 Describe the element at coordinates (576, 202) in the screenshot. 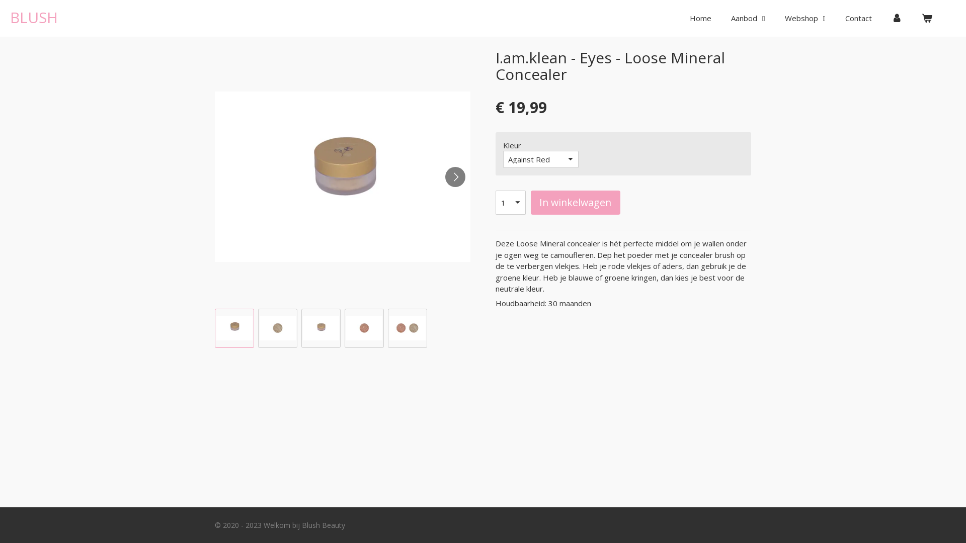

I see `In winkelwagen` at that location.